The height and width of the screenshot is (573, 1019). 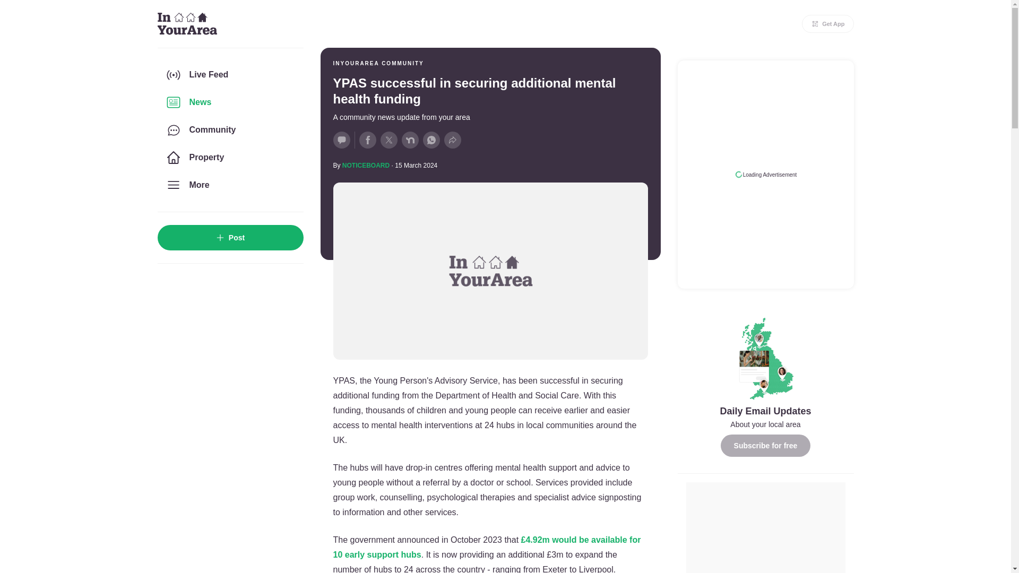 What do you see at coordinates (452, 140) in the screenshot?
I see `Share to ...` at bounding box center [452, 140].